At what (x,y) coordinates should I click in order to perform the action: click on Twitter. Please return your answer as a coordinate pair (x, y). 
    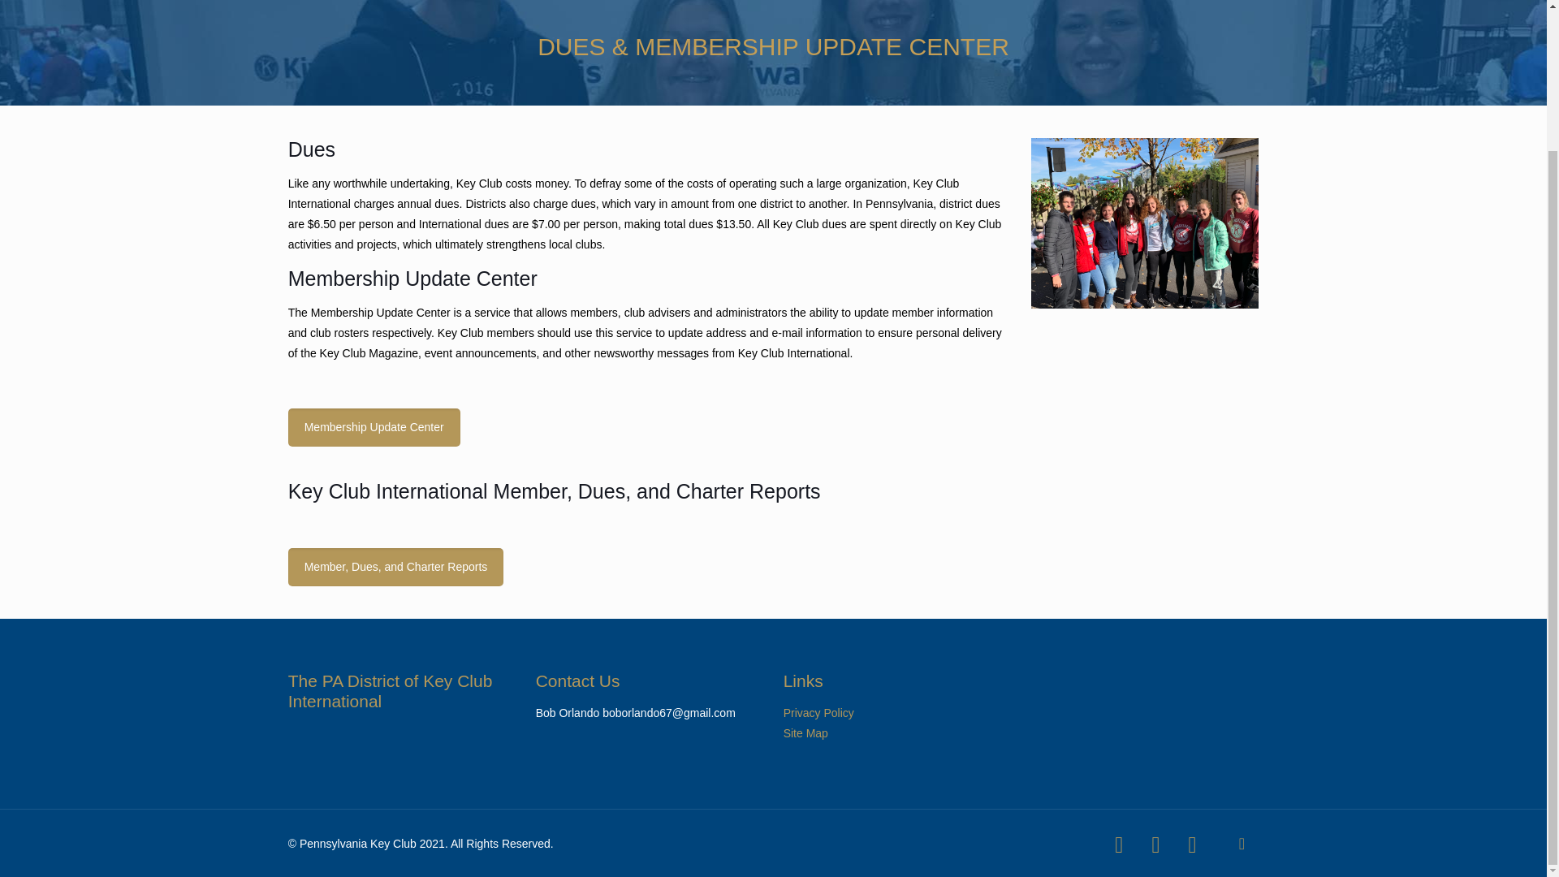
    Looking at the image, I should click on (1155, 674).